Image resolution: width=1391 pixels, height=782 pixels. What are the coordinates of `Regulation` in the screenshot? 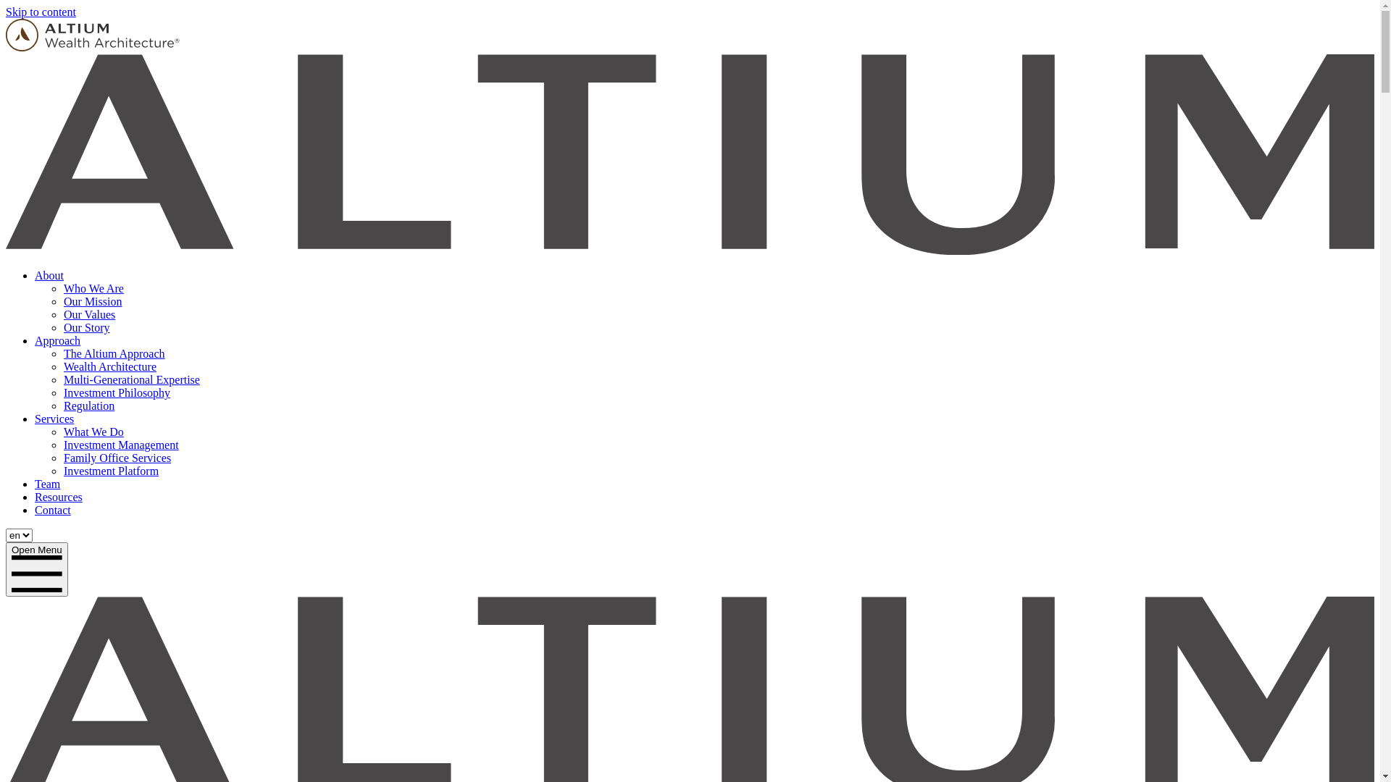 It's located at (89, 405).